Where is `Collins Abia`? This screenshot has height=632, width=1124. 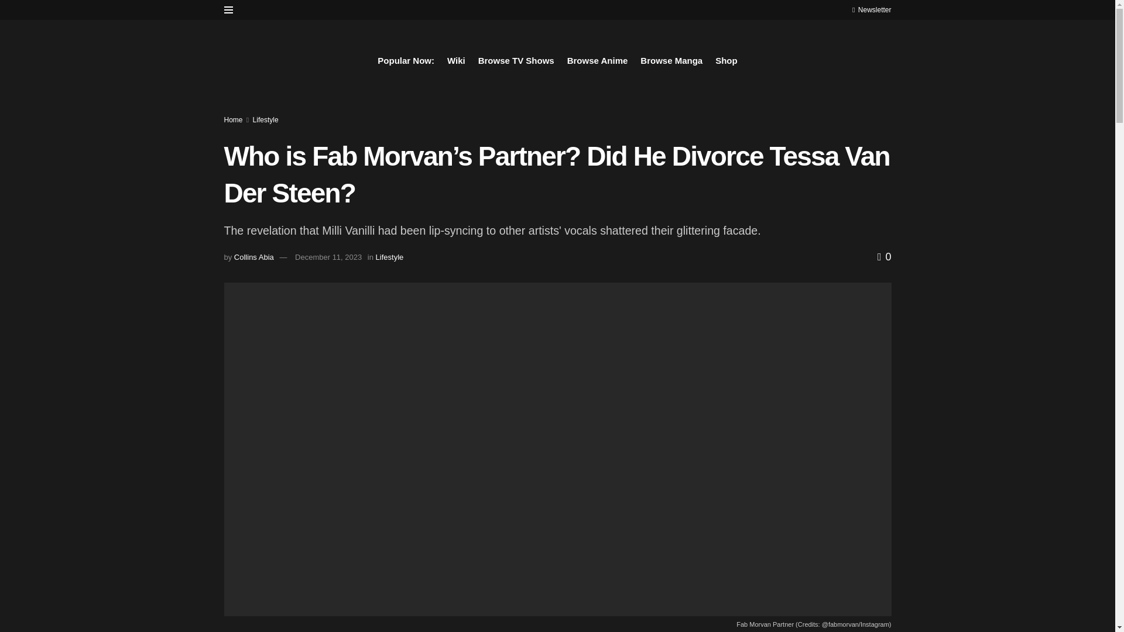
Collins Abia is located at coordinates (254, 257).